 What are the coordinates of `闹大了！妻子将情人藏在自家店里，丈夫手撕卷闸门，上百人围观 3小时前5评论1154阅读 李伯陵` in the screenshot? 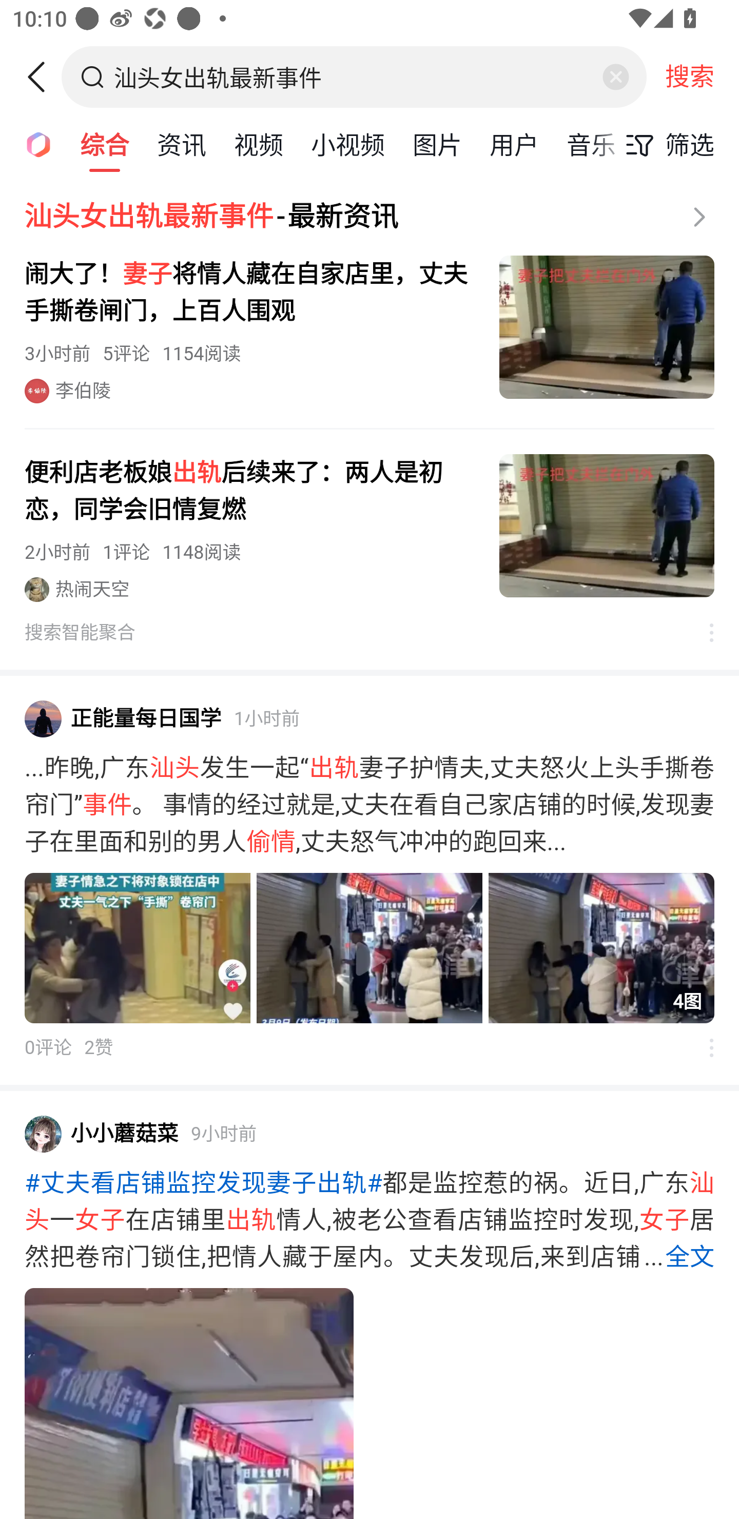 It's located at (369, 329).